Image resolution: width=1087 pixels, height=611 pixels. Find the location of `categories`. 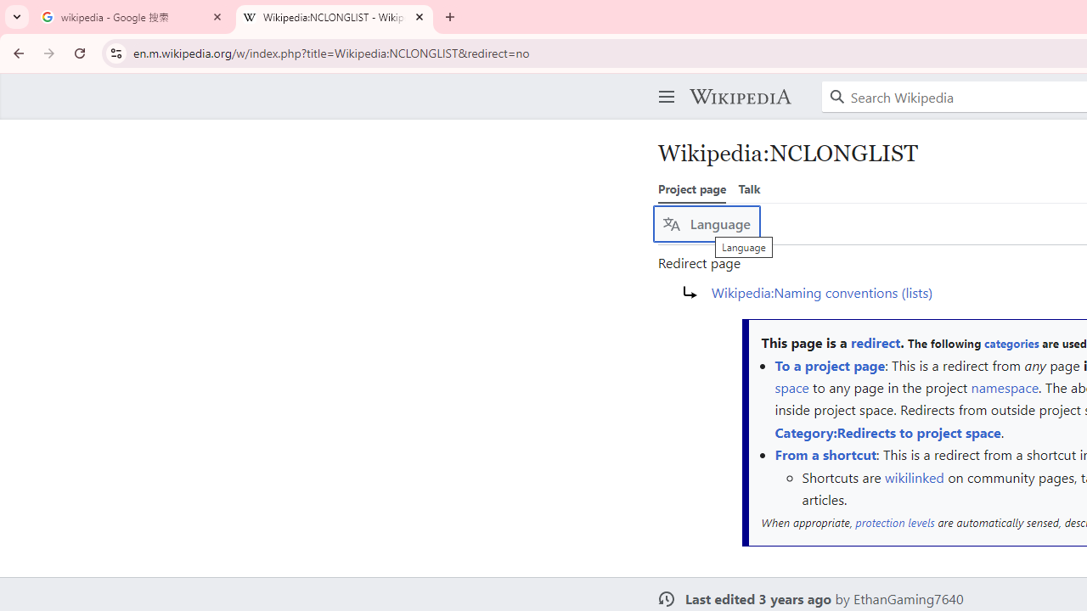

categories is located at coordinates (1011, 343).